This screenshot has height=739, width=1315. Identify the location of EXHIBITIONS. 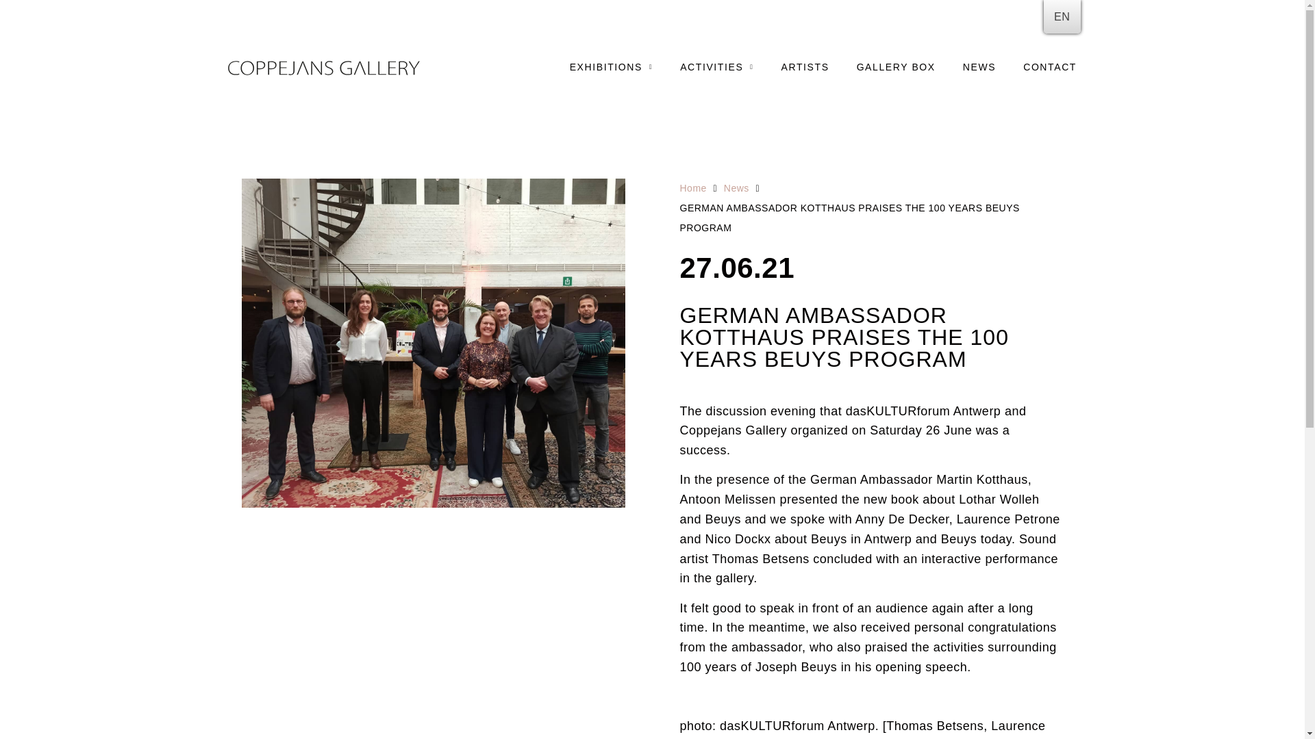
(611, 67).